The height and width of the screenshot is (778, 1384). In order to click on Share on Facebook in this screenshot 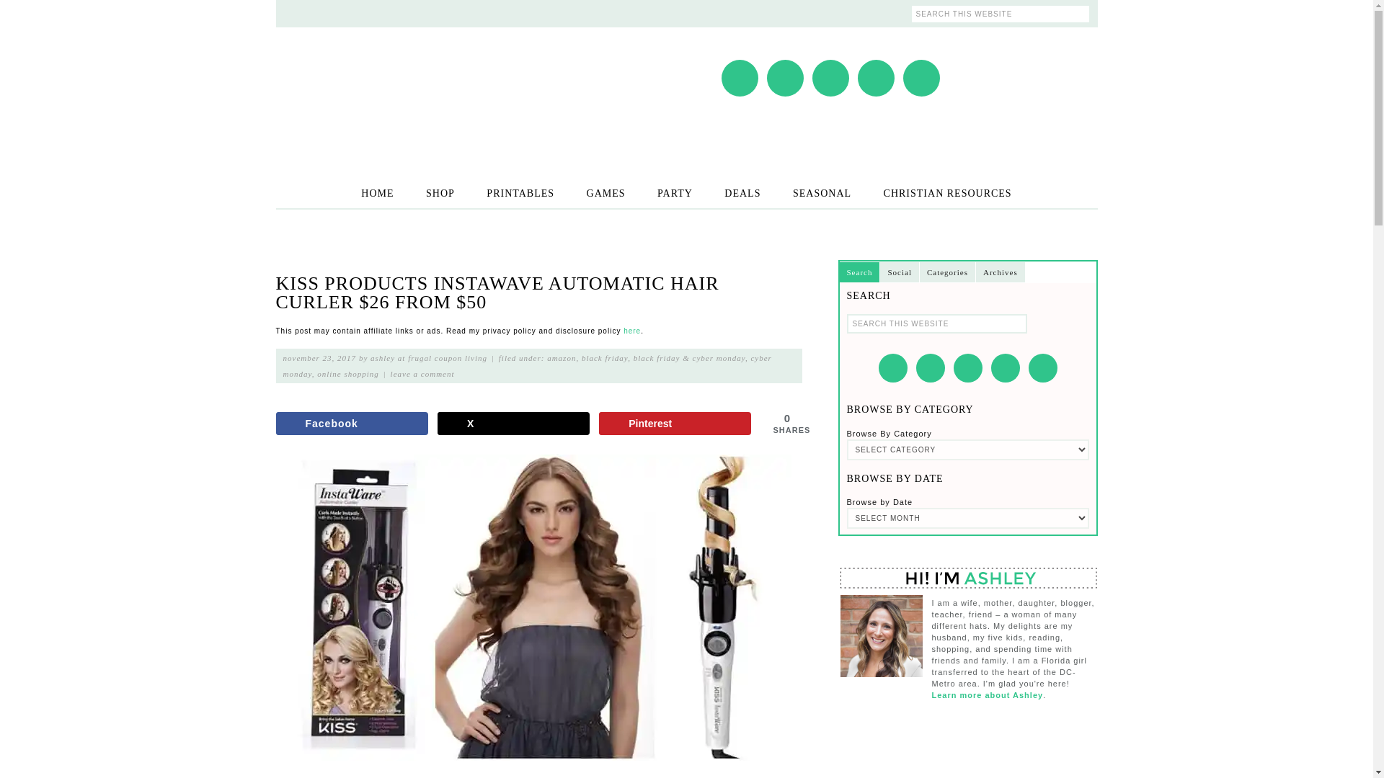, I will do `click(352, 424)`.